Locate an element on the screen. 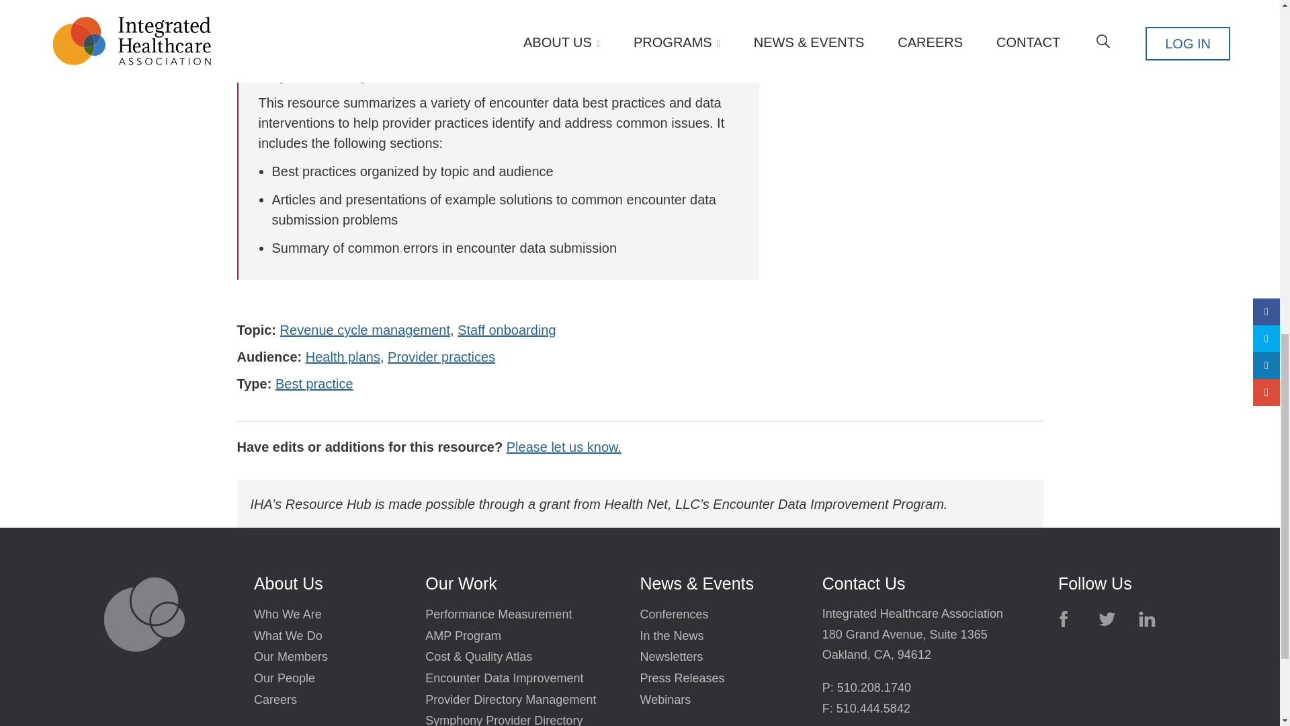 The width and height of the screenshot is (1290, 726). Please let us know. is located at coordinates (564, 449).